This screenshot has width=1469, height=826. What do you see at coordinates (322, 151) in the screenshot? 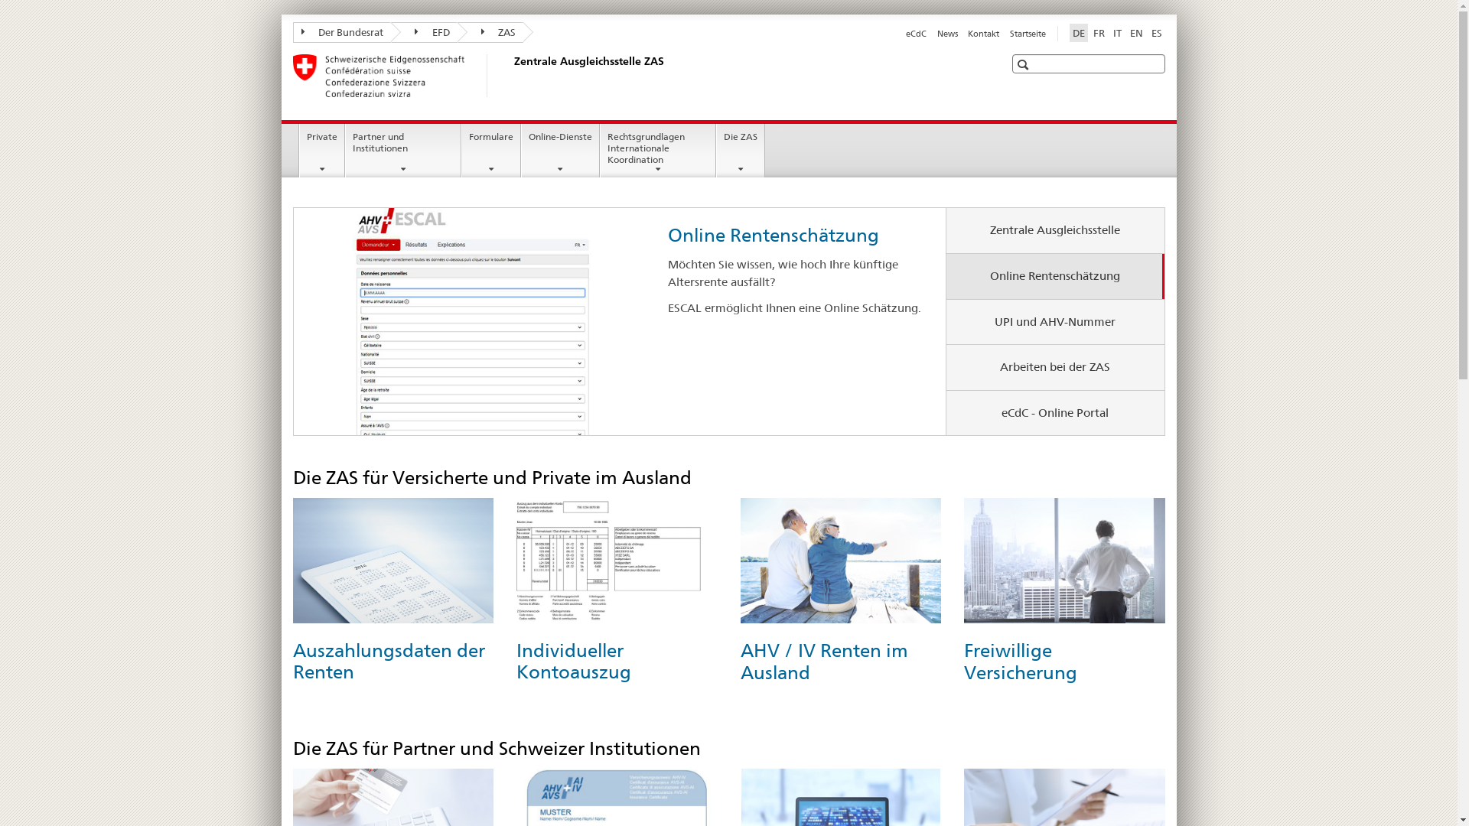
I see `Private` at bounding box center [322, 151].